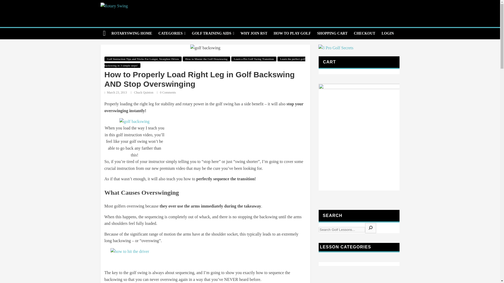  What do you see at coordinates (115, 92) in the screenshot?
I see `March 23, 2013` at bounding box center [115, 92].